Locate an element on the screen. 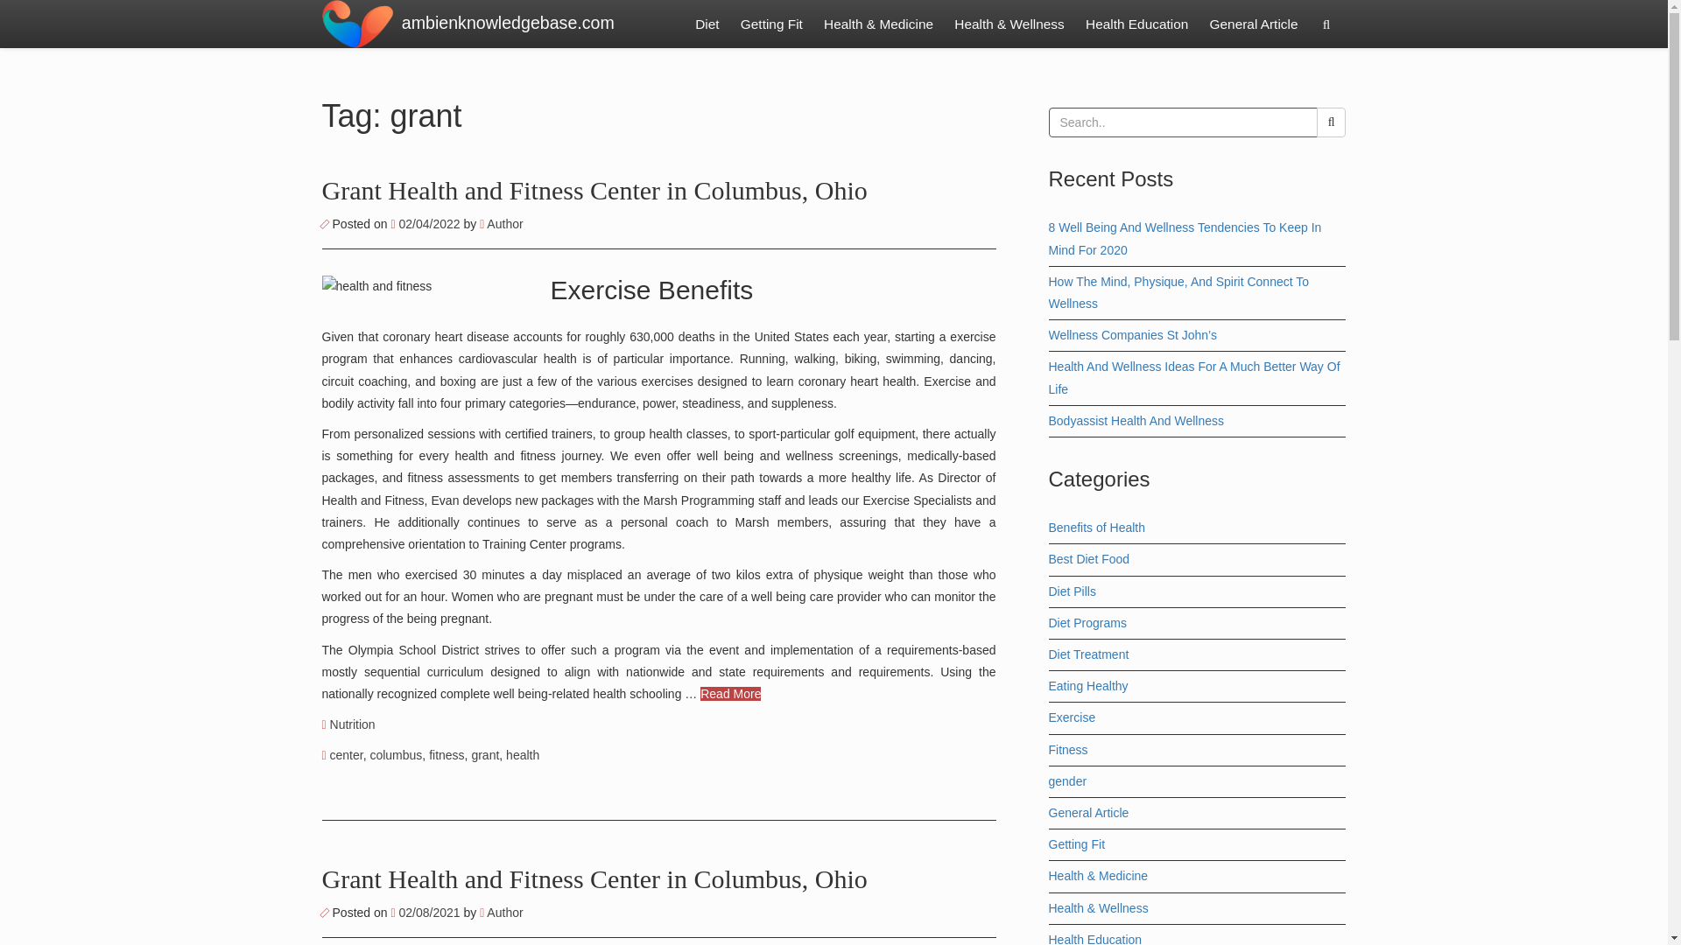 This screenshot has height=945, width=1681. Nutrition is located at coordinates (352, 724).